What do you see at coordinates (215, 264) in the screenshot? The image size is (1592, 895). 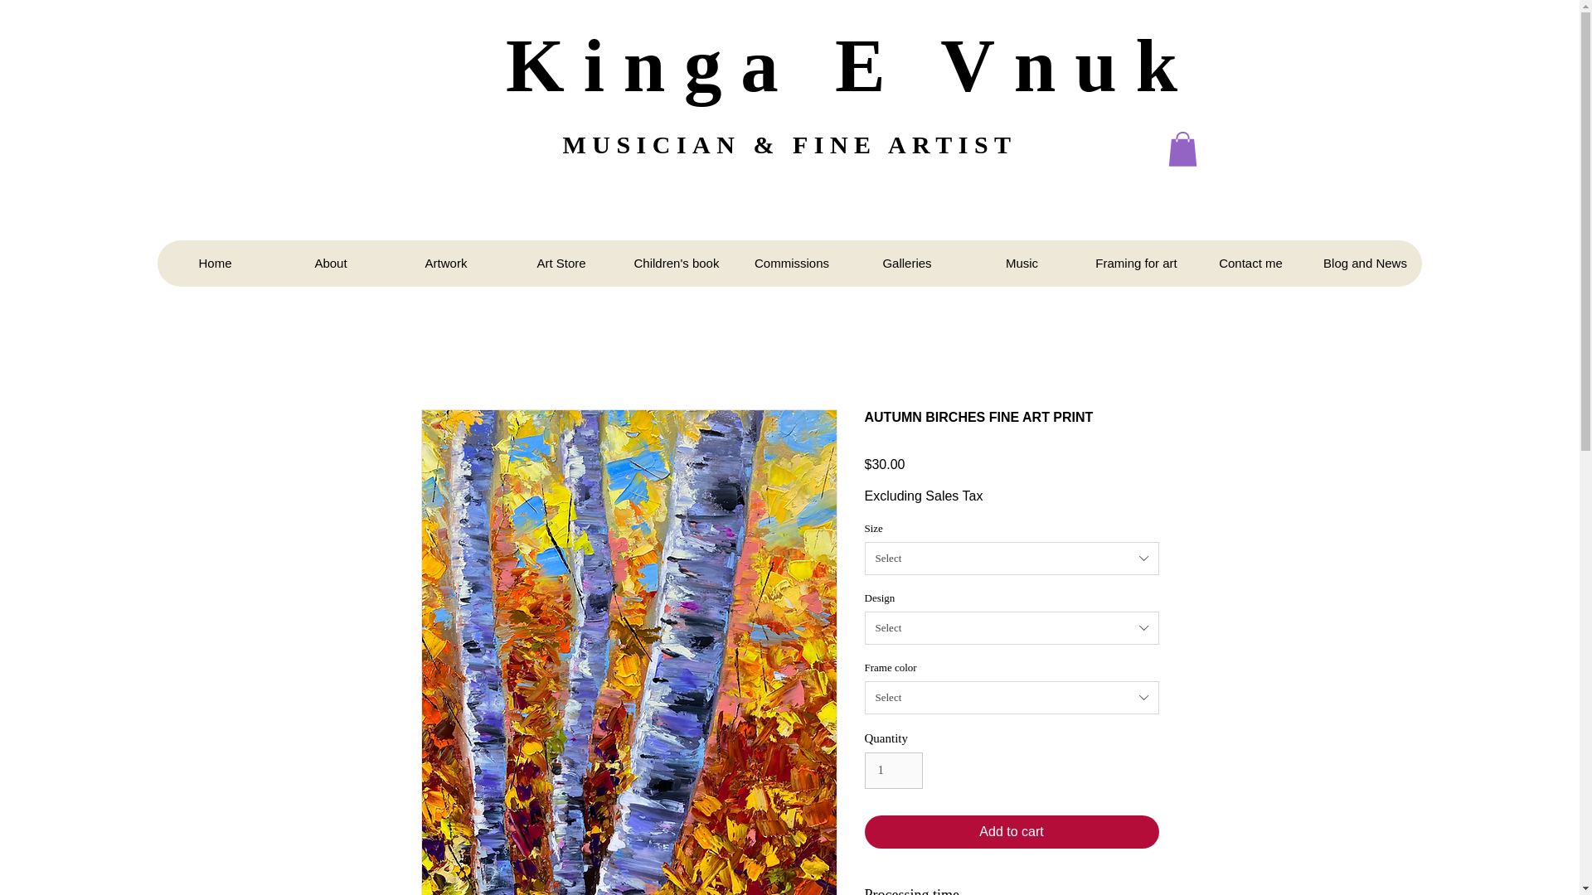 I see `Home` at bounding box center [215, 264].